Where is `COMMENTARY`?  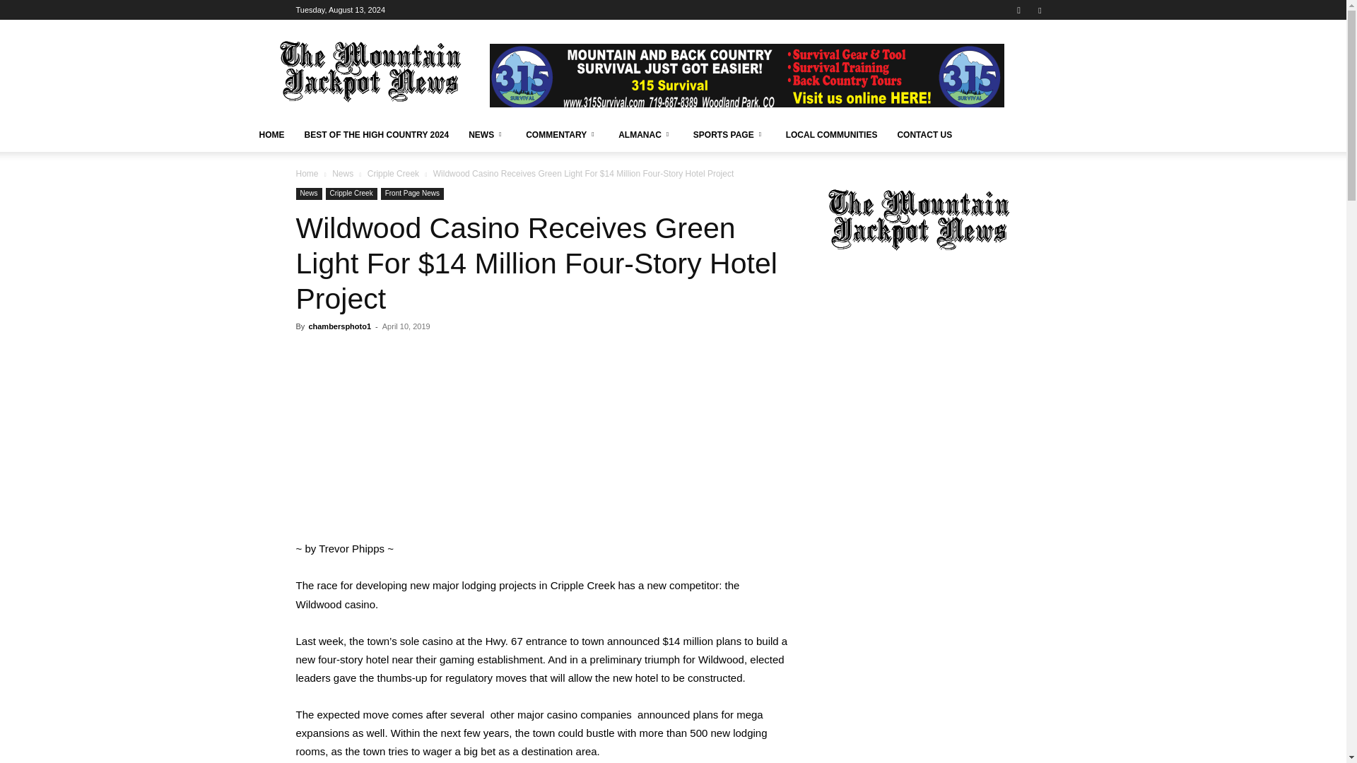 COMMENTARY is located at coordinates (561, 134).